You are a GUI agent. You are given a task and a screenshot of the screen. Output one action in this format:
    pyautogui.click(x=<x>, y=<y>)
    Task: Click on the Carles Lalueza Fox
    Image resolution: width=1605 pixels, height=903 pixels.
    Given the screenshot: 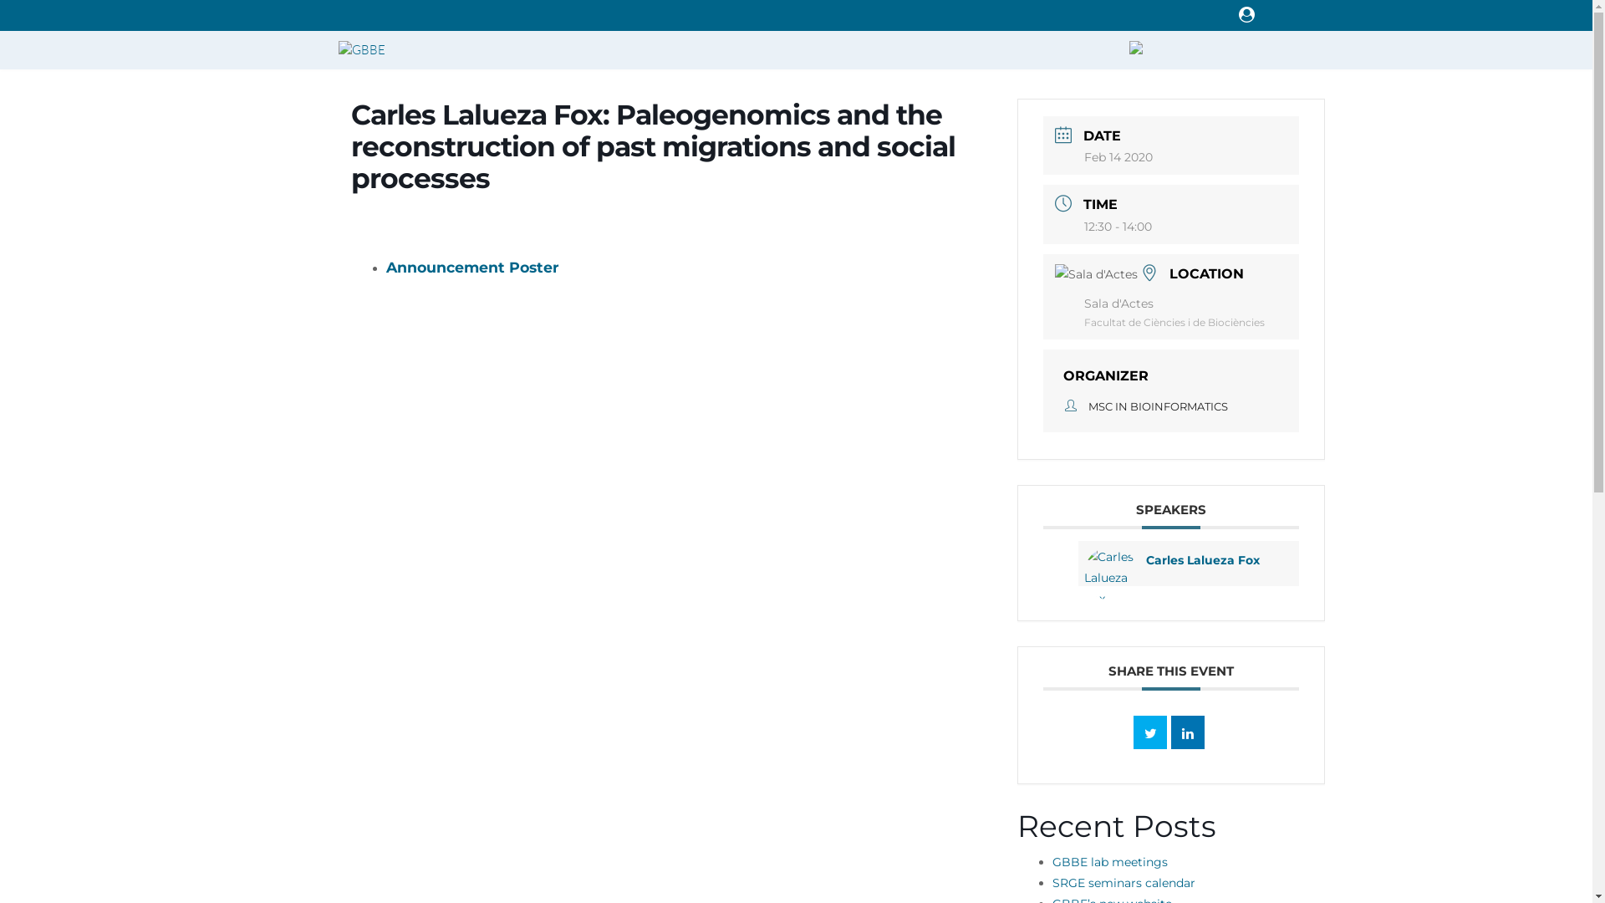 What is the action you would take?
    pyautogui.click(x=1200, y=560)
    